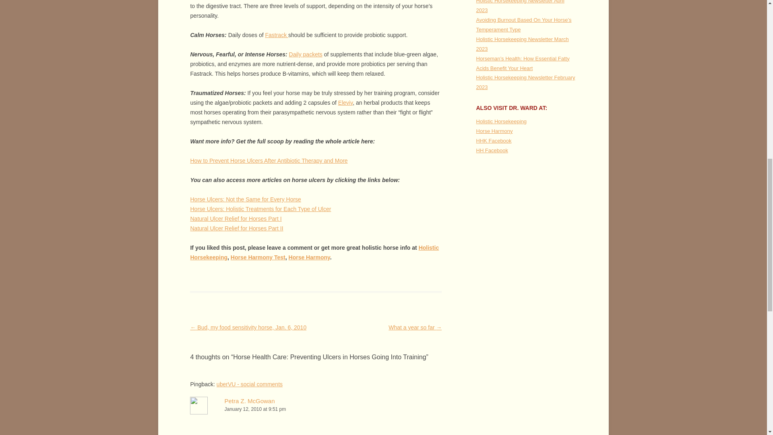  Describe the element at coordinates (314, 252) in the screenshot. I see `Holistic Horsekeeping` at that location.